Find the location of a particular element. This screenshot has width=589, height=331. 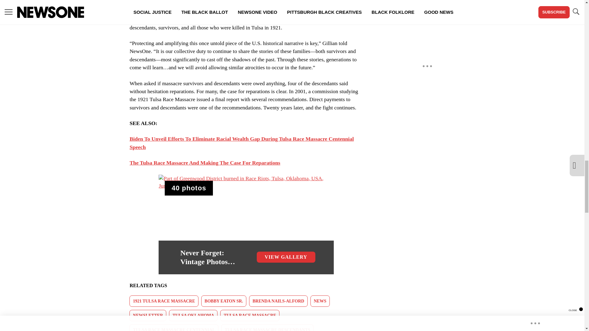

Media Playlist is located at coordinates (189, 188).